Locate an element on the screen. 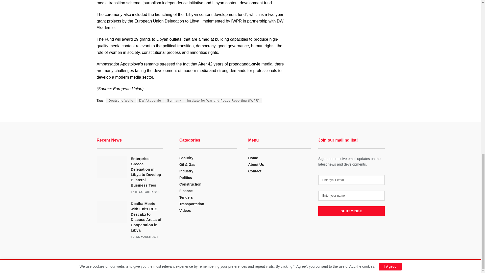 The height and width of the screenshot is (273, 485). Deutsche Welle is located at coordinates (121, 100).